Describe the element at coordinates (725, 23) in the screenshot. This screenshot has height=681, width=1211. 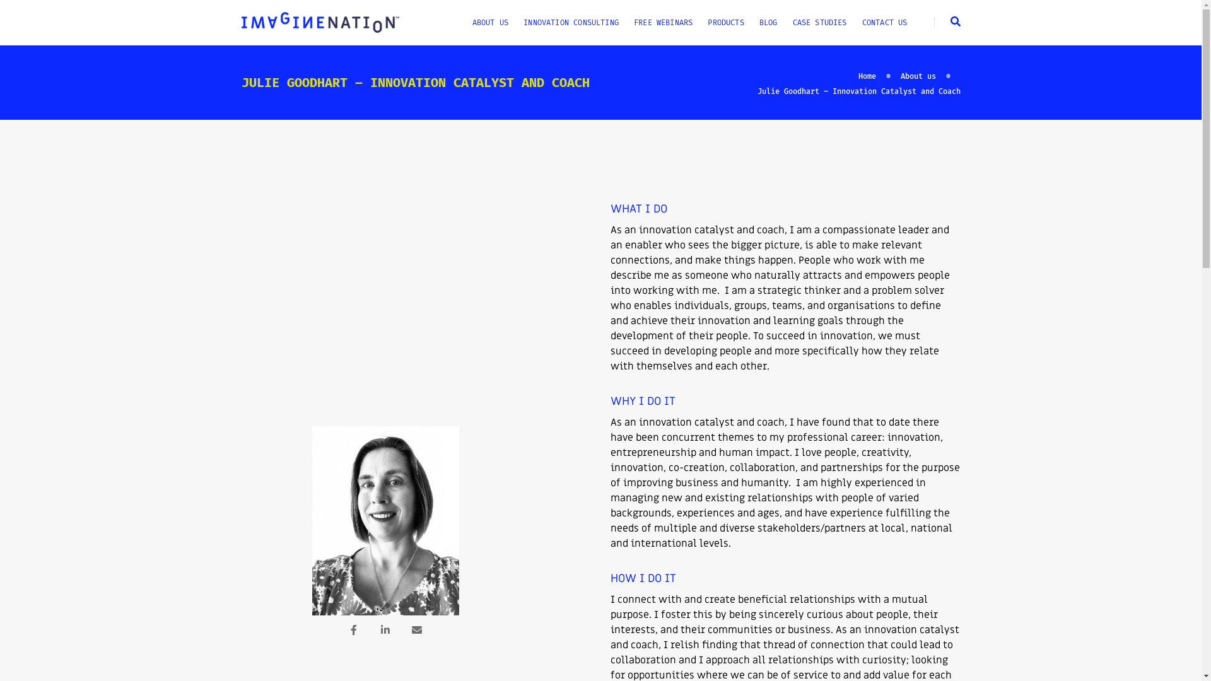
I see `PRODUCTS` at that location.